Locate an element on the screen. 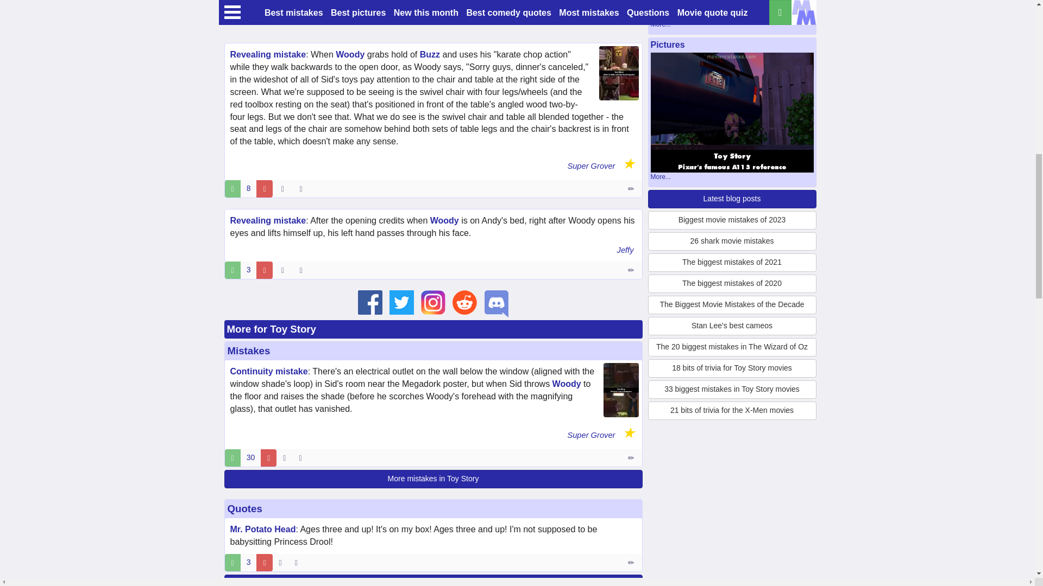  I like this is located at coordinates (233, 188).